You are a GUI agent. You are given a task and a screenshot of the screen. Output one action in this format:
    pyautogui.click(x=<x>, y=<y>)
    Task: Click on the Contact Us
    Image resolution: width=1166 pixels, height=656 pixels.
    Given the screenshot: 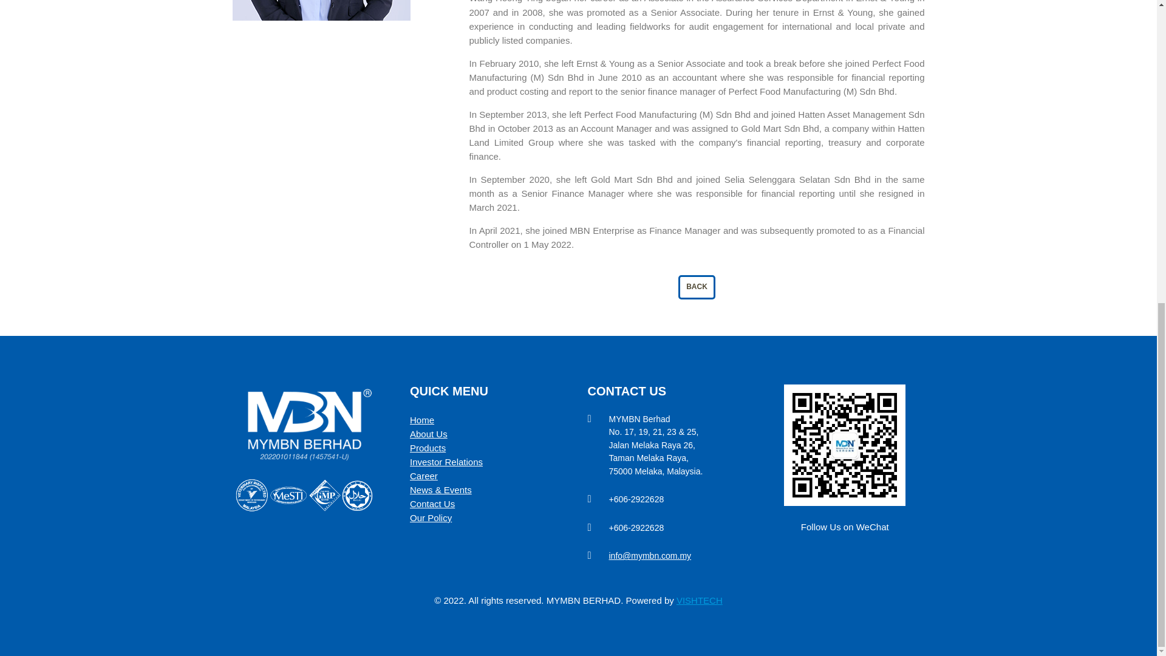 What is the action you would take?
    pyautogui.click(x=432, y=504)
    